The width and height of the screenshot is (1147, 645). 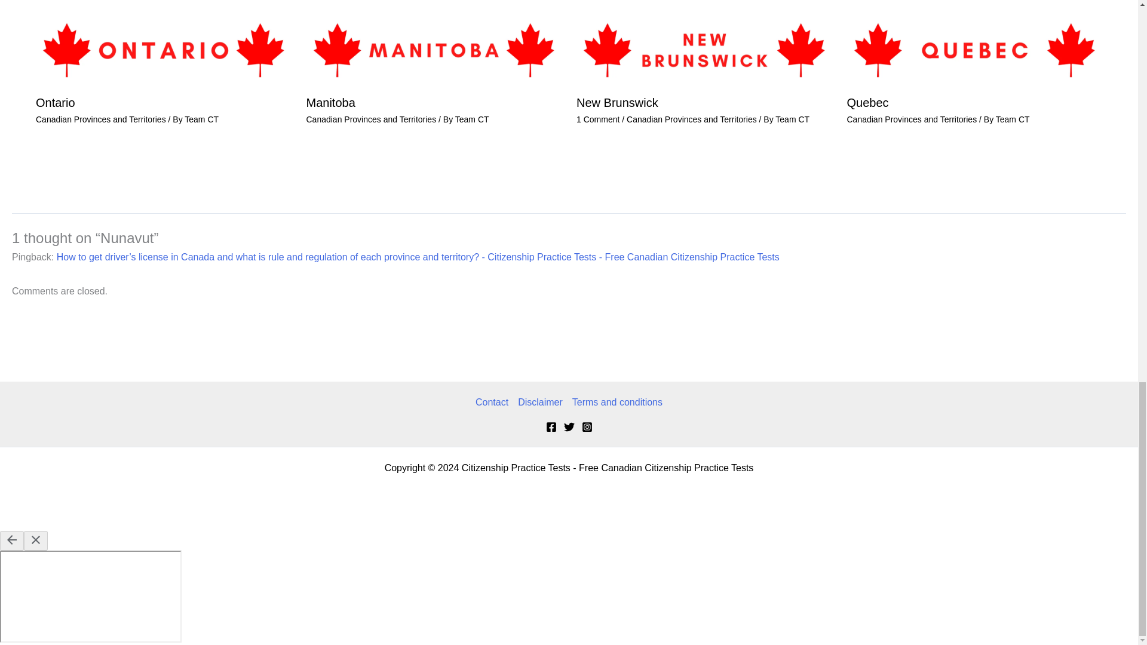 I want to click on Manitoba, so click(x=330, y=102).